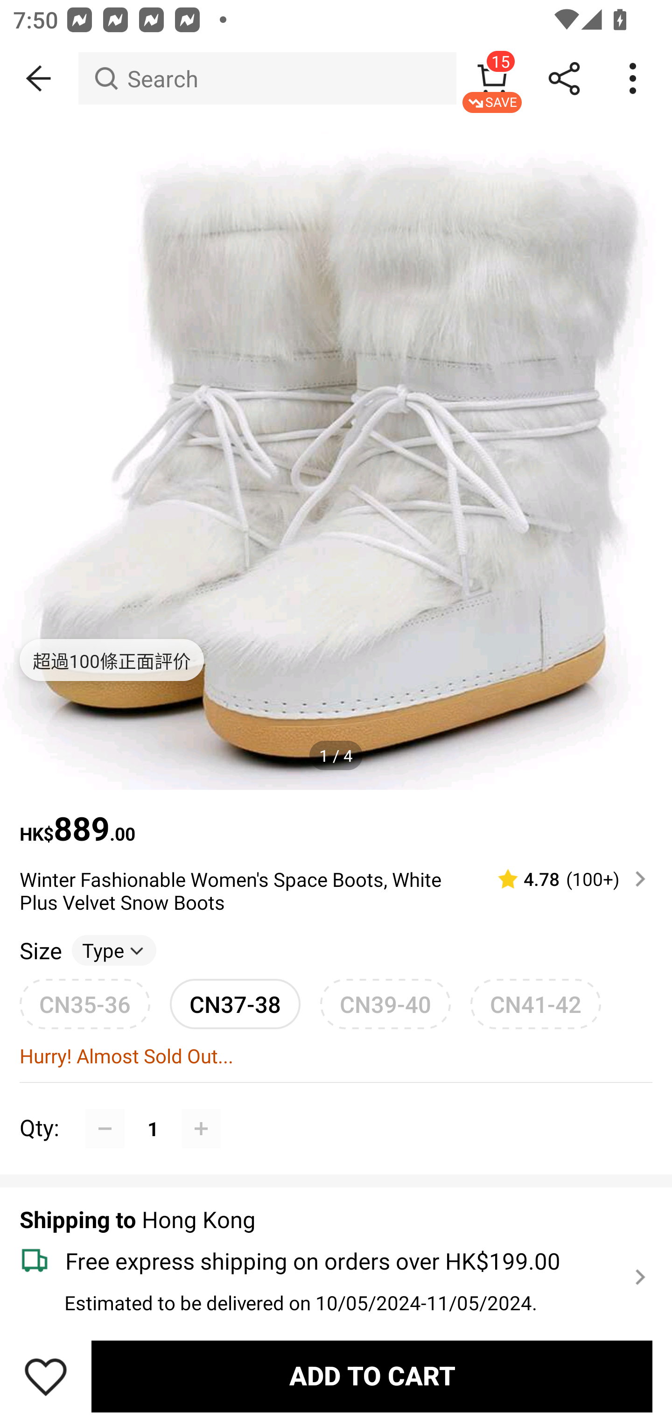 The height and width of the screenshot is (1419, 672). What do you see at coordinates (336, 1108) in the screenshot?
I see `Qty: 1` at bounding box center [336, 1108].